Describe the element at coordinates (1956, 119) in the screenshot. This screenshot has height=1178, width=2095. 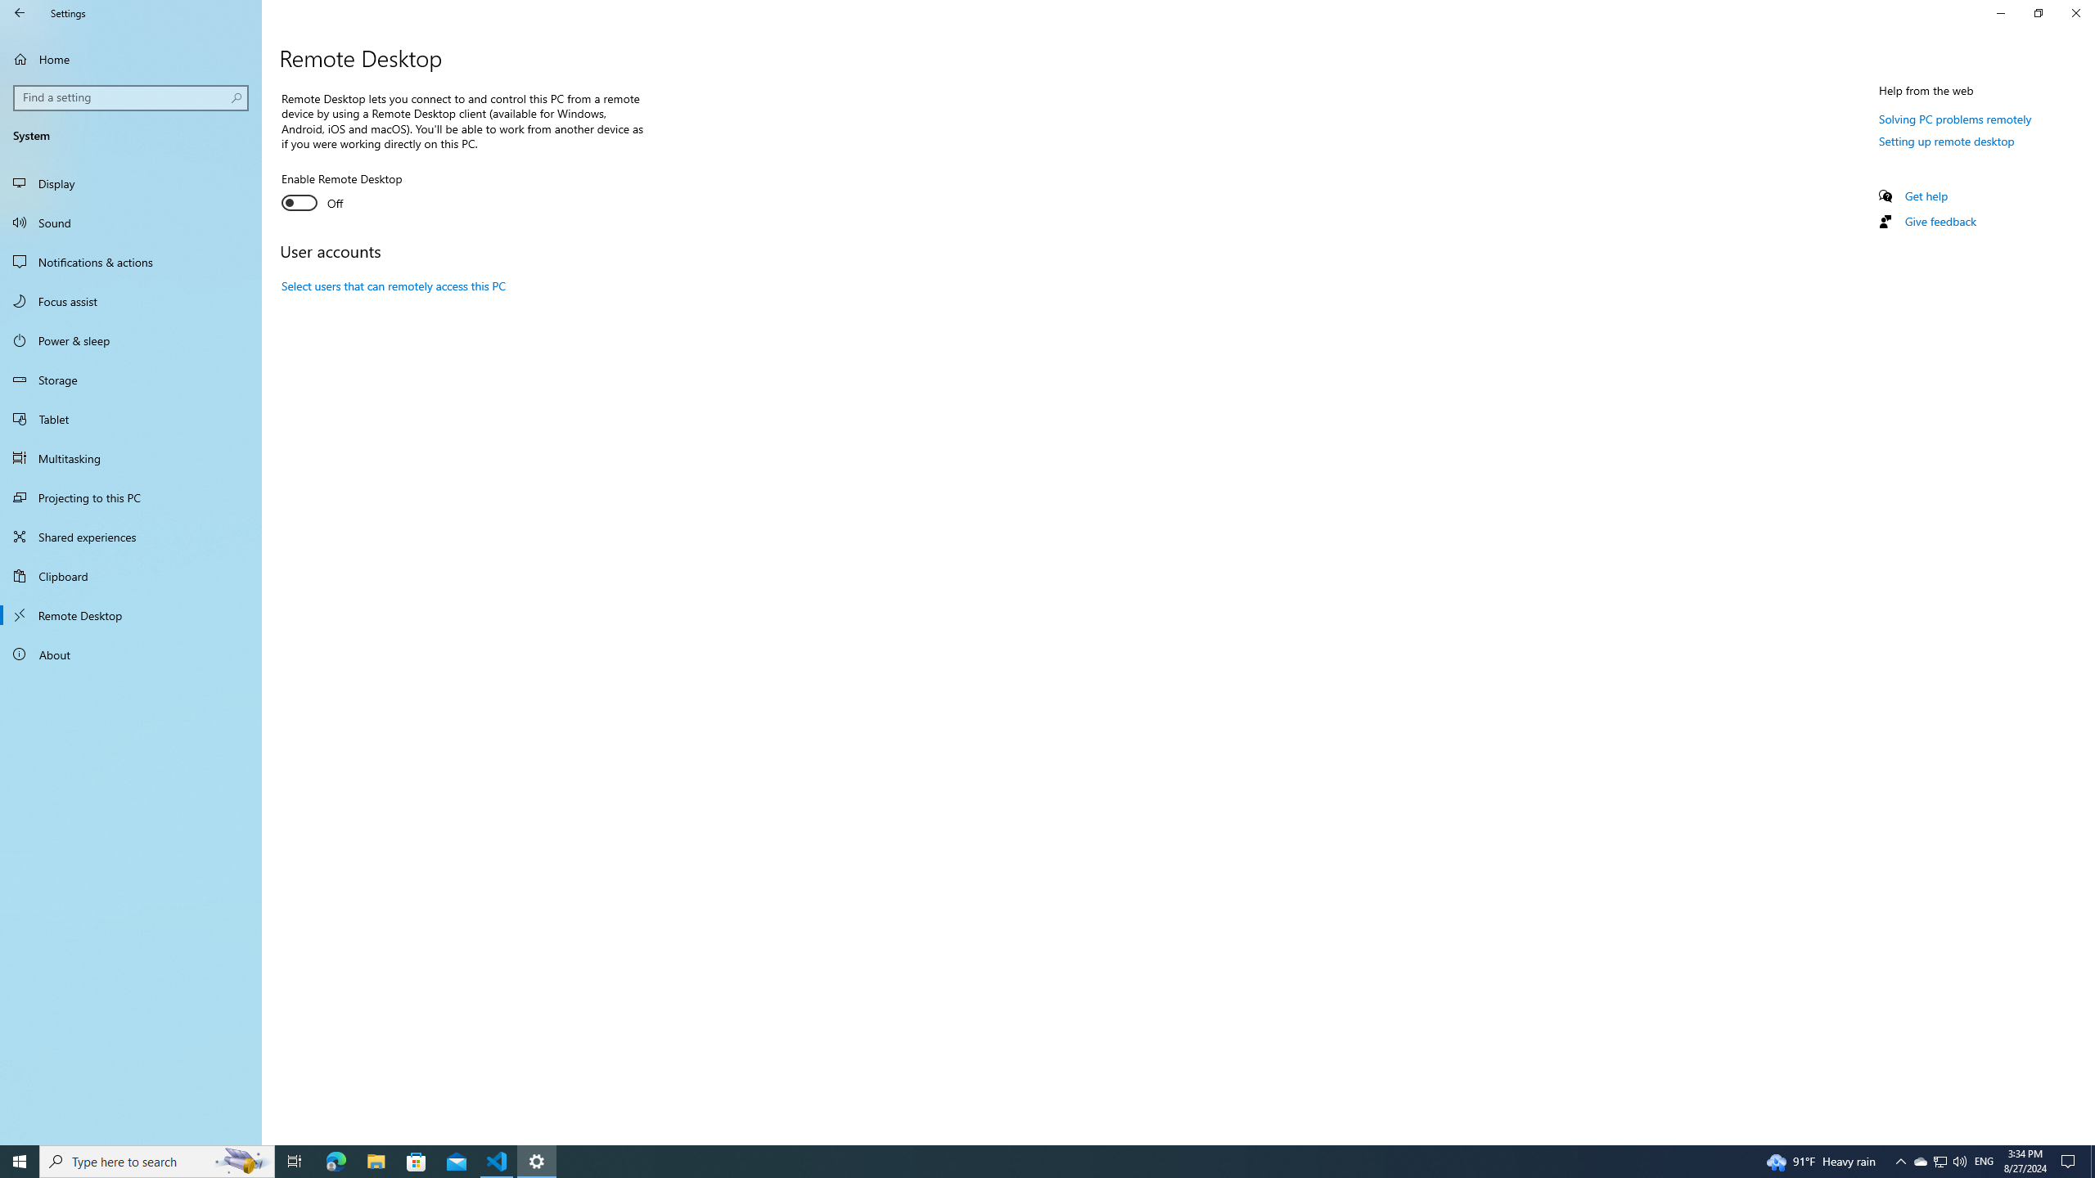
I see `Solving PC problems remotely` at that location.